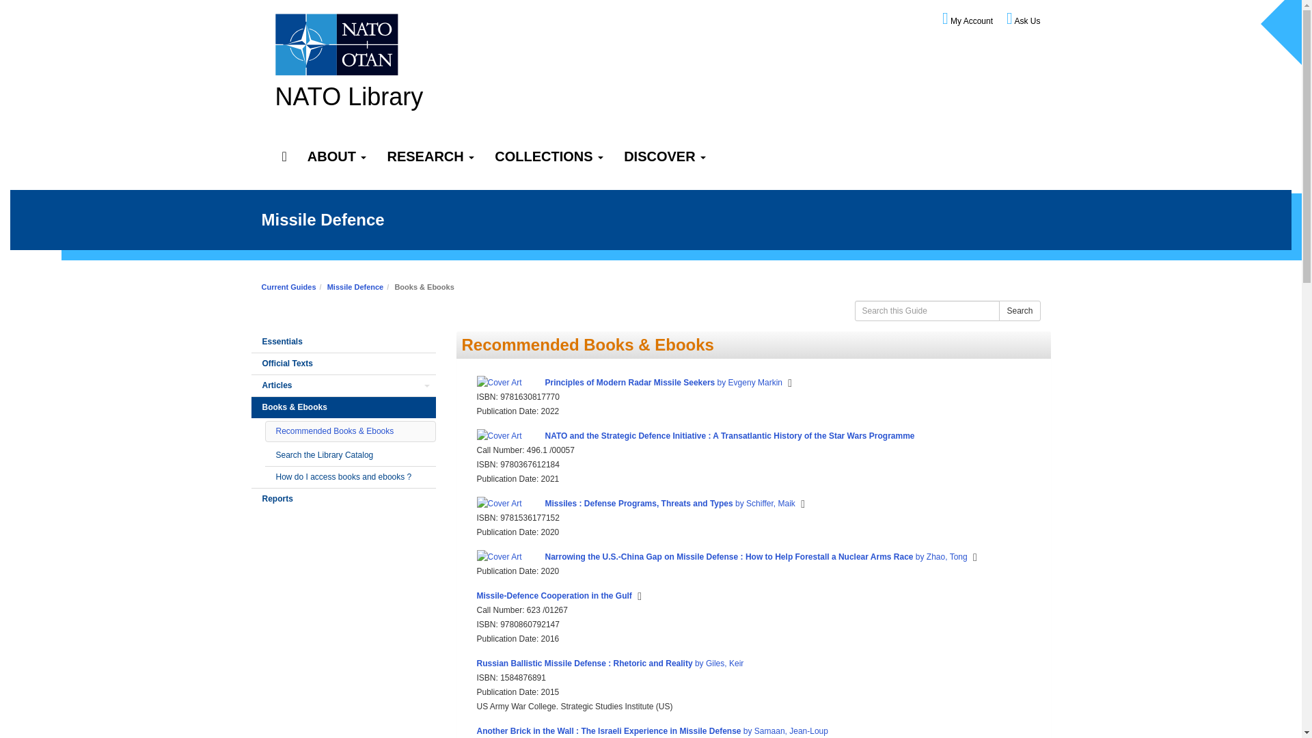 This screenshot has height=738, width=1312. I want to click on RESEARCH, so click(430, 157).